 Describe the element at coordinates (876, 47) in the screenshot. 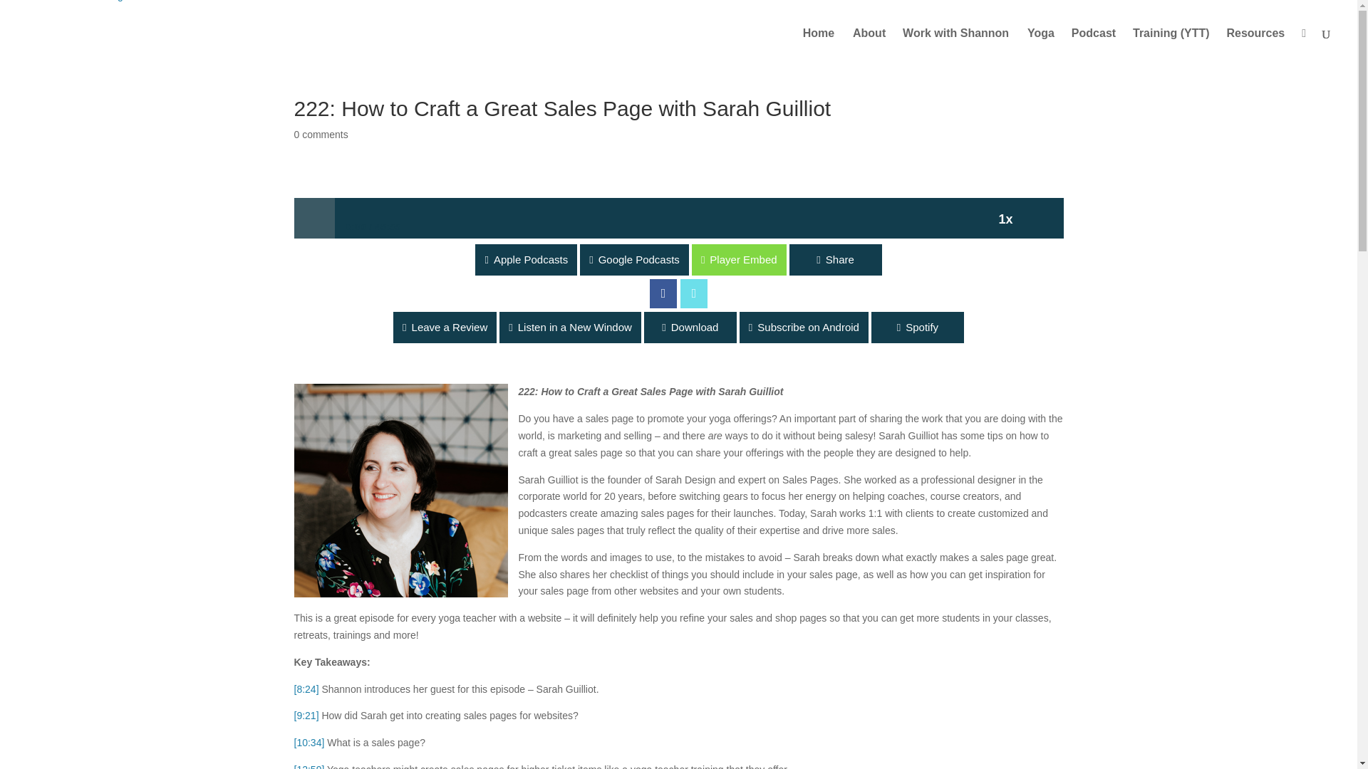

I see `About` at that location.